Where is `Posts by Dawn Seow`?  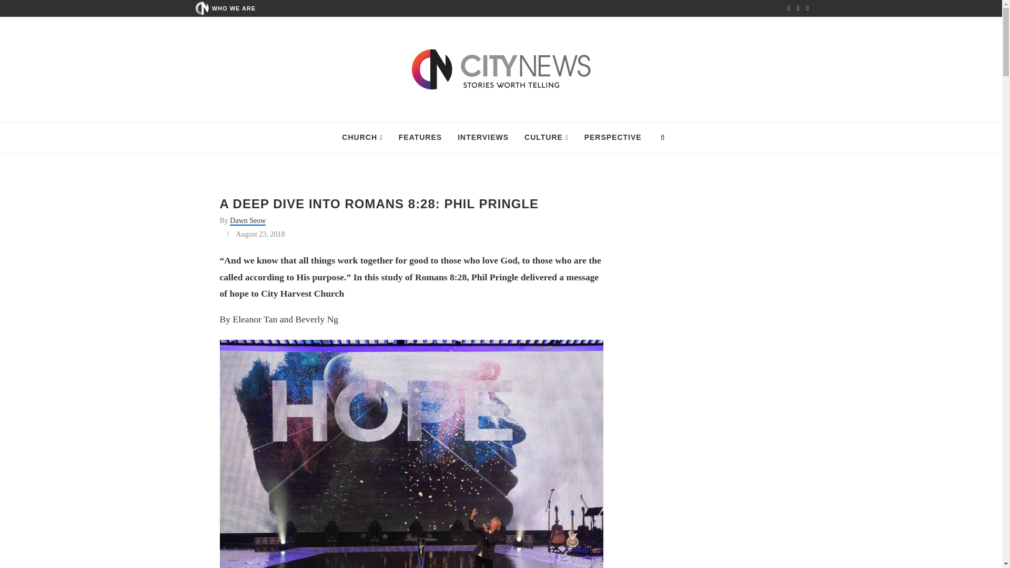
Posts by Dawn Seow is located at coordinates (247, 221).